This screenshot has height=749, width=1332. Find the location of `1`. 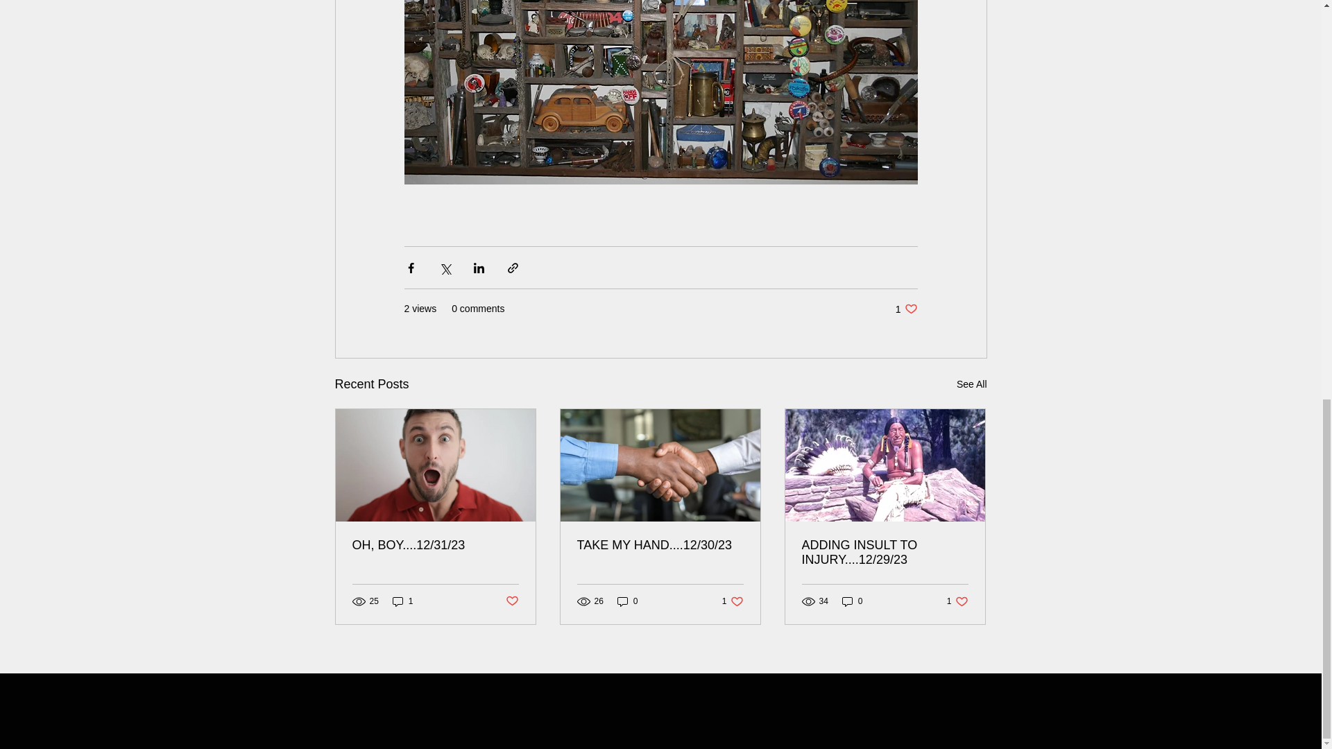

1 is located at coordinates (402, 601).